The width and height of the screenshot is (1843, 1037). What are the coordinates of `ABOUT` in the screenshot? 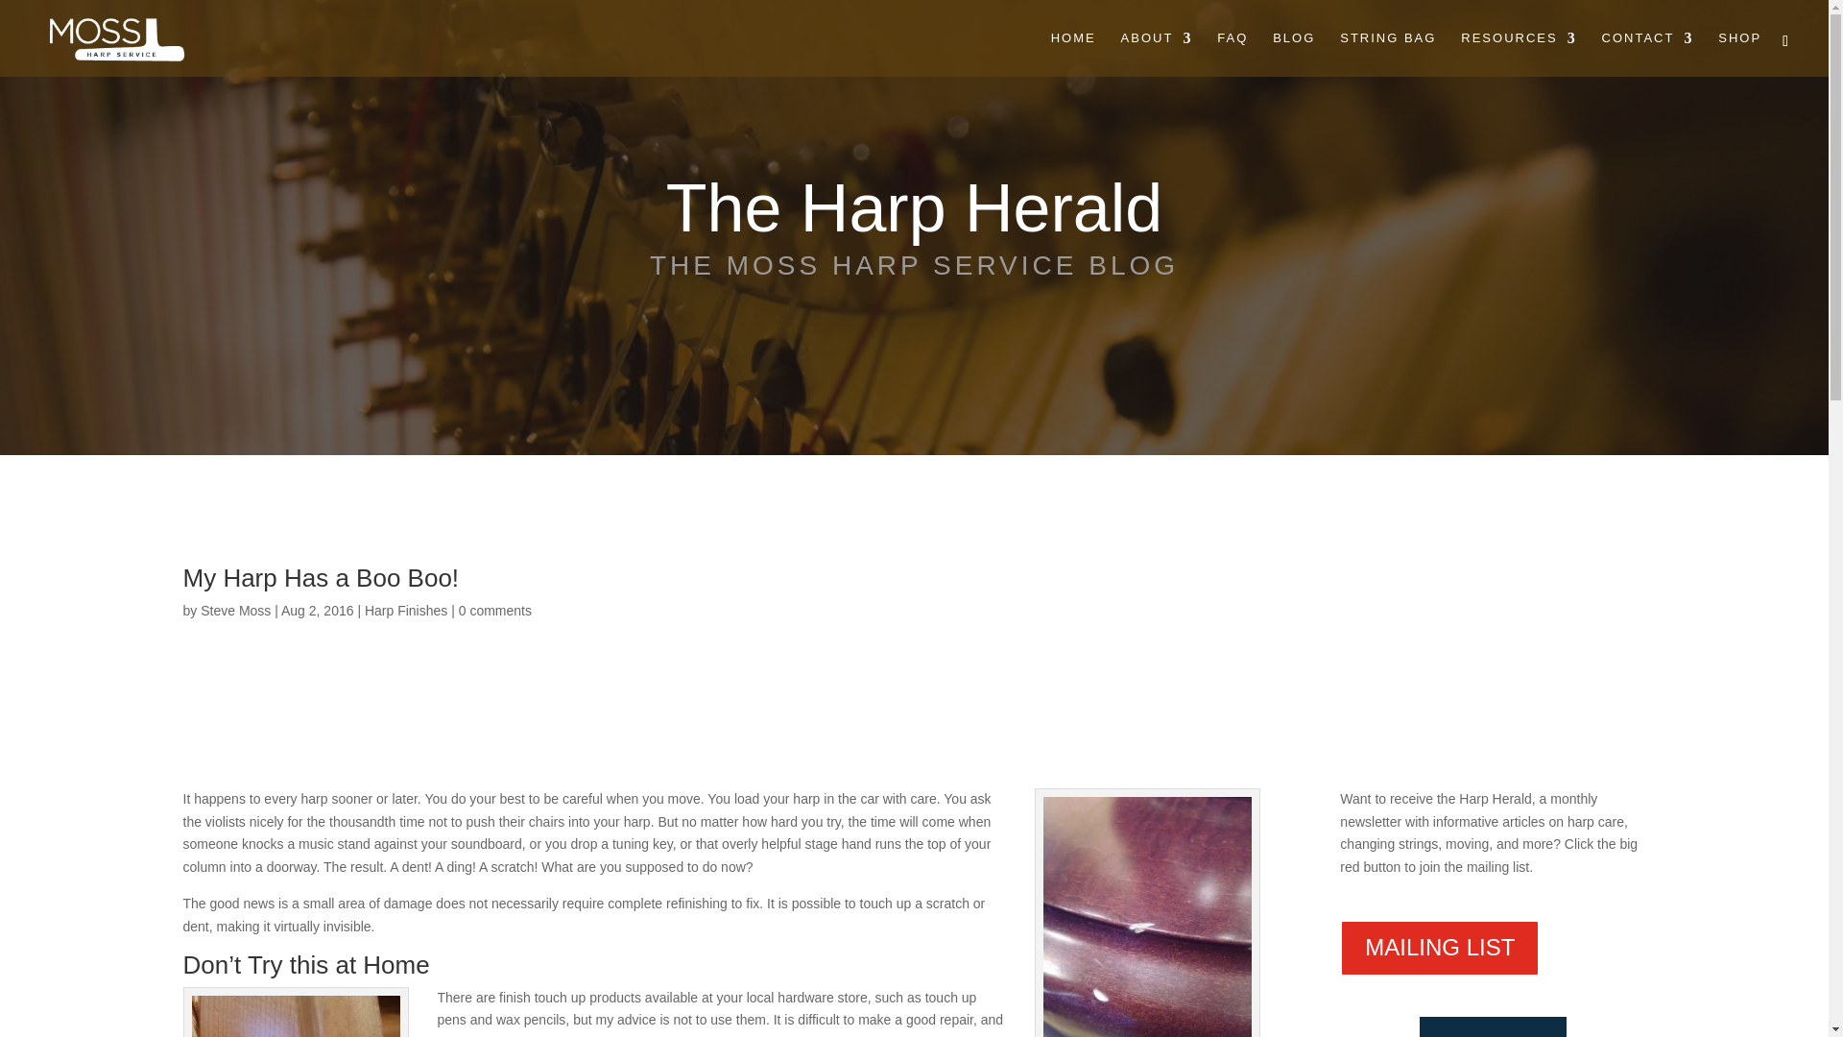 It's located at (1156, 54).